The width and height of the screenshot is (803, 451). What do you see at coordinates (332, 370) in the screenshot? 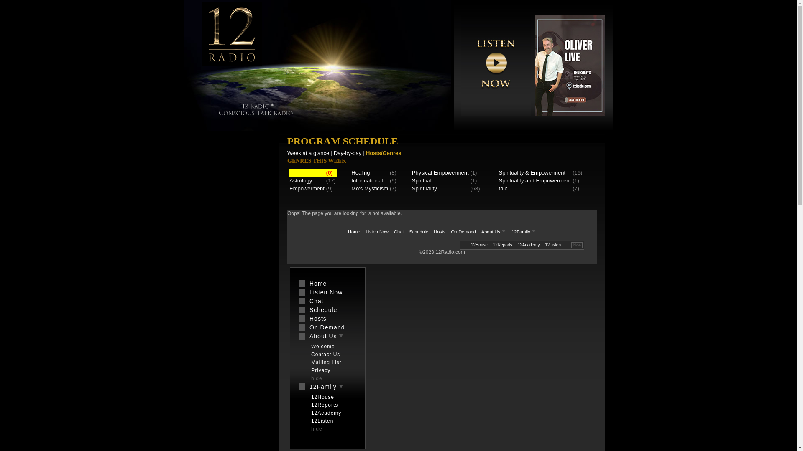
I see `Privacy` at bounding box center [332, 370].